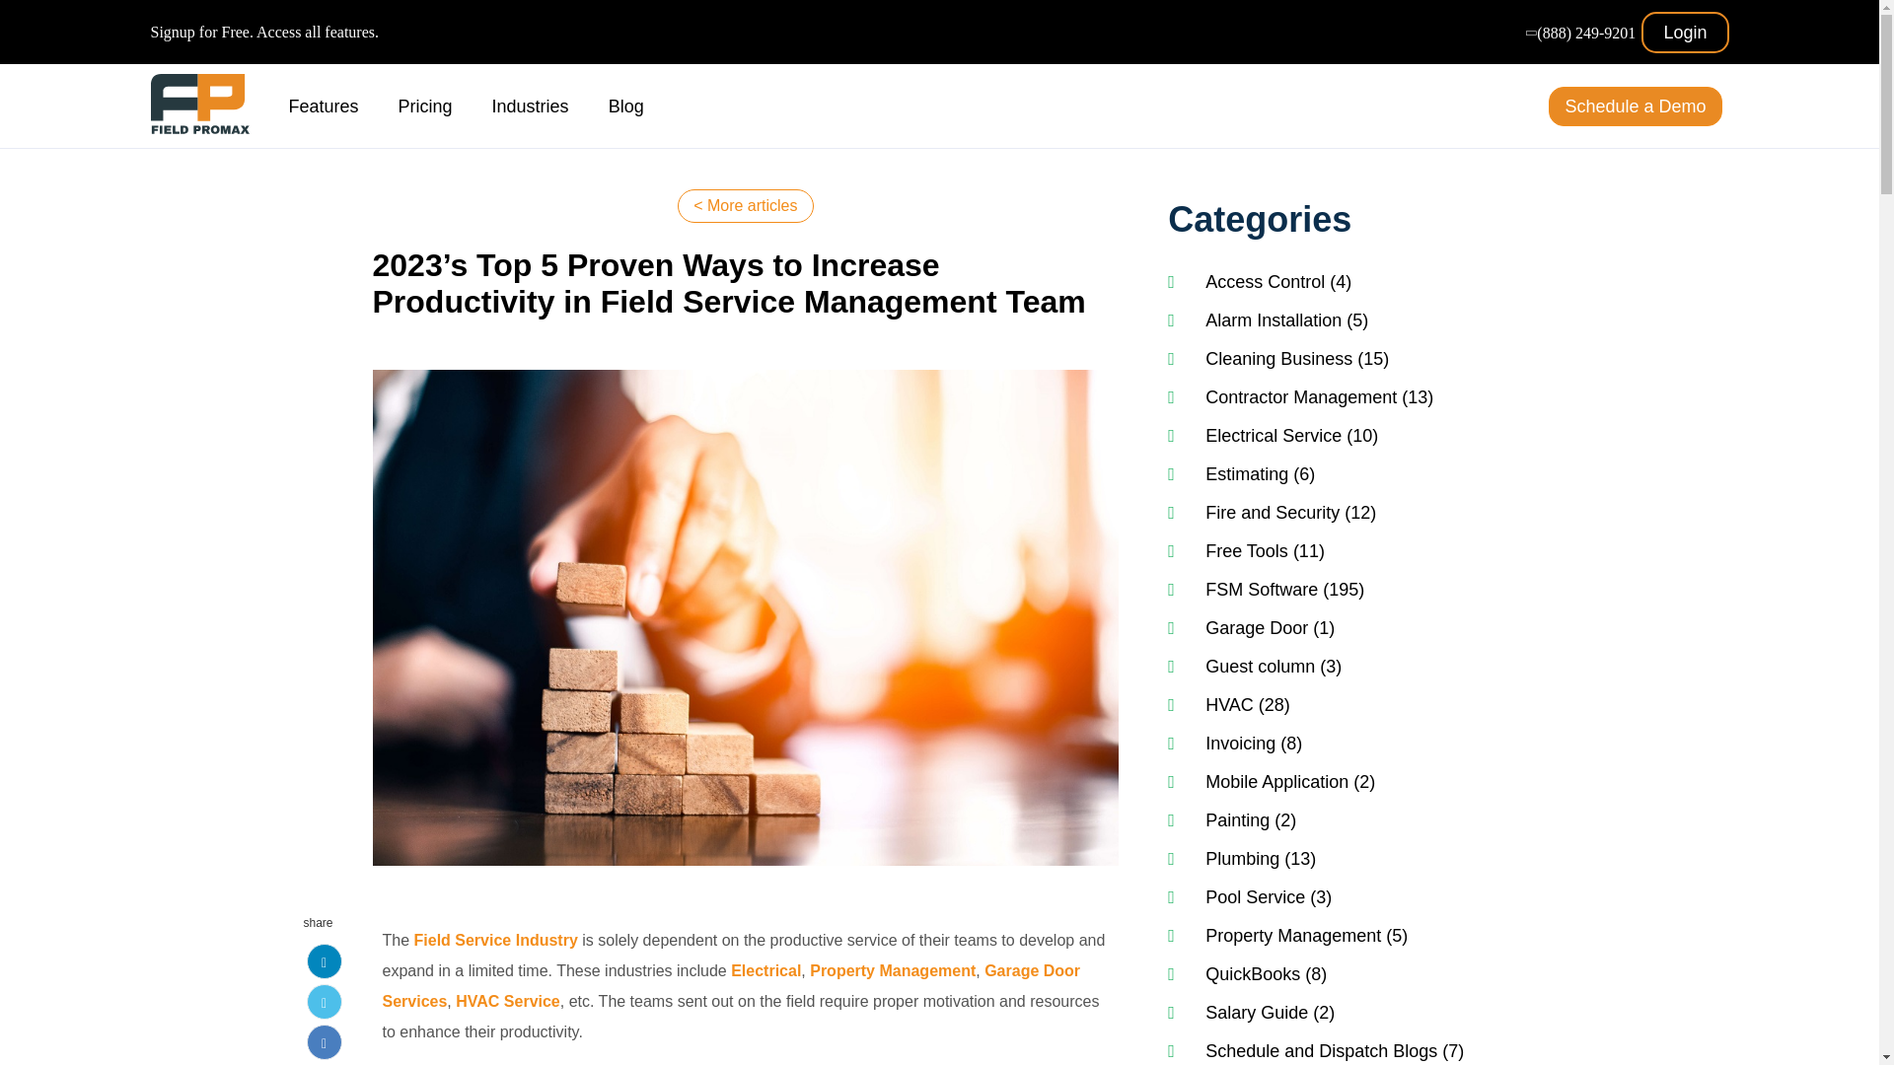  I want to click on Industries, so click(531, 105).